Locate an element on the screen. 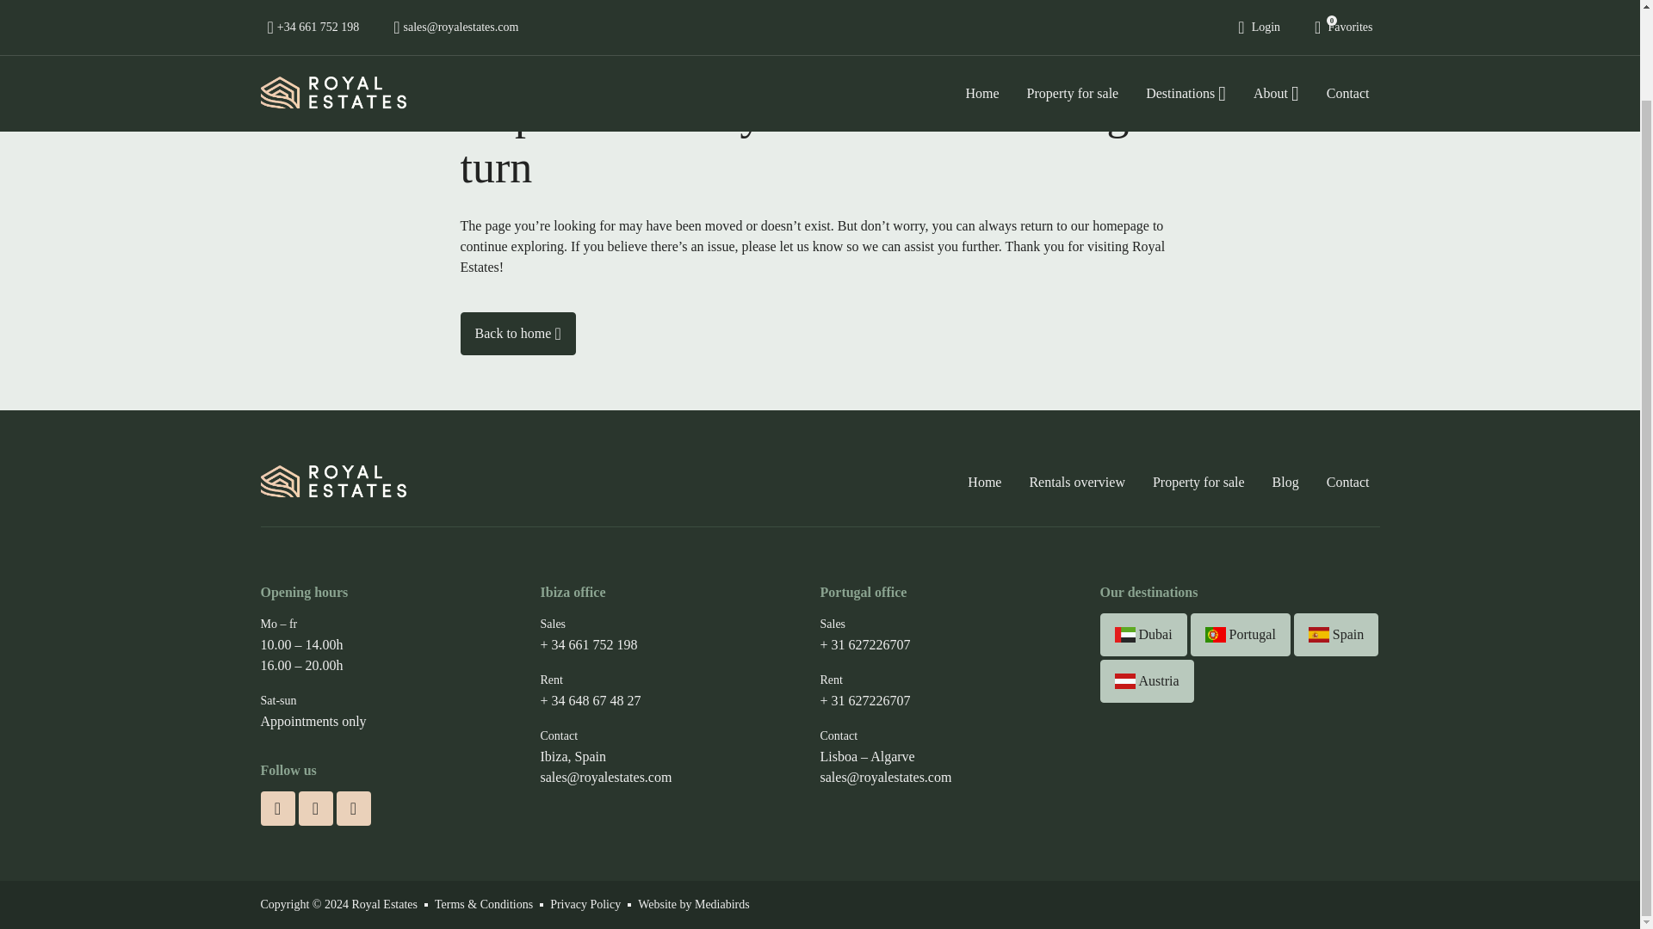 The width and height of the screenshot is (1653, 929). Spain is located at coordinates (1336, 634).